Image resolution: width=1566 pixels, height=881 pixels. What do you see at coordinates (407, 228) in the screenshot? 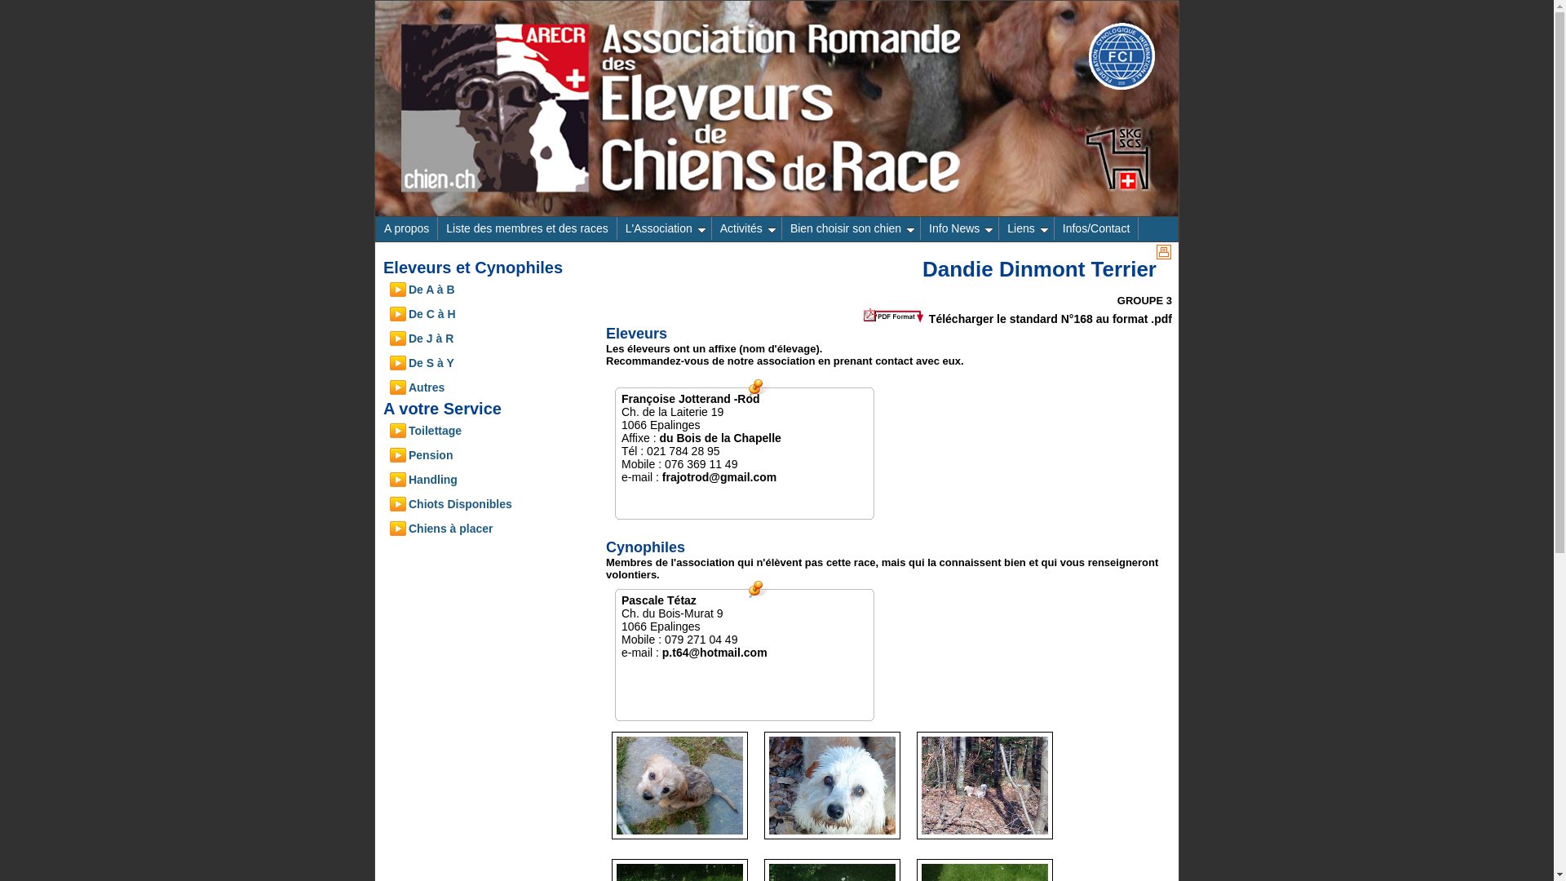
I see `A propos` at bounding box center [407, 228].